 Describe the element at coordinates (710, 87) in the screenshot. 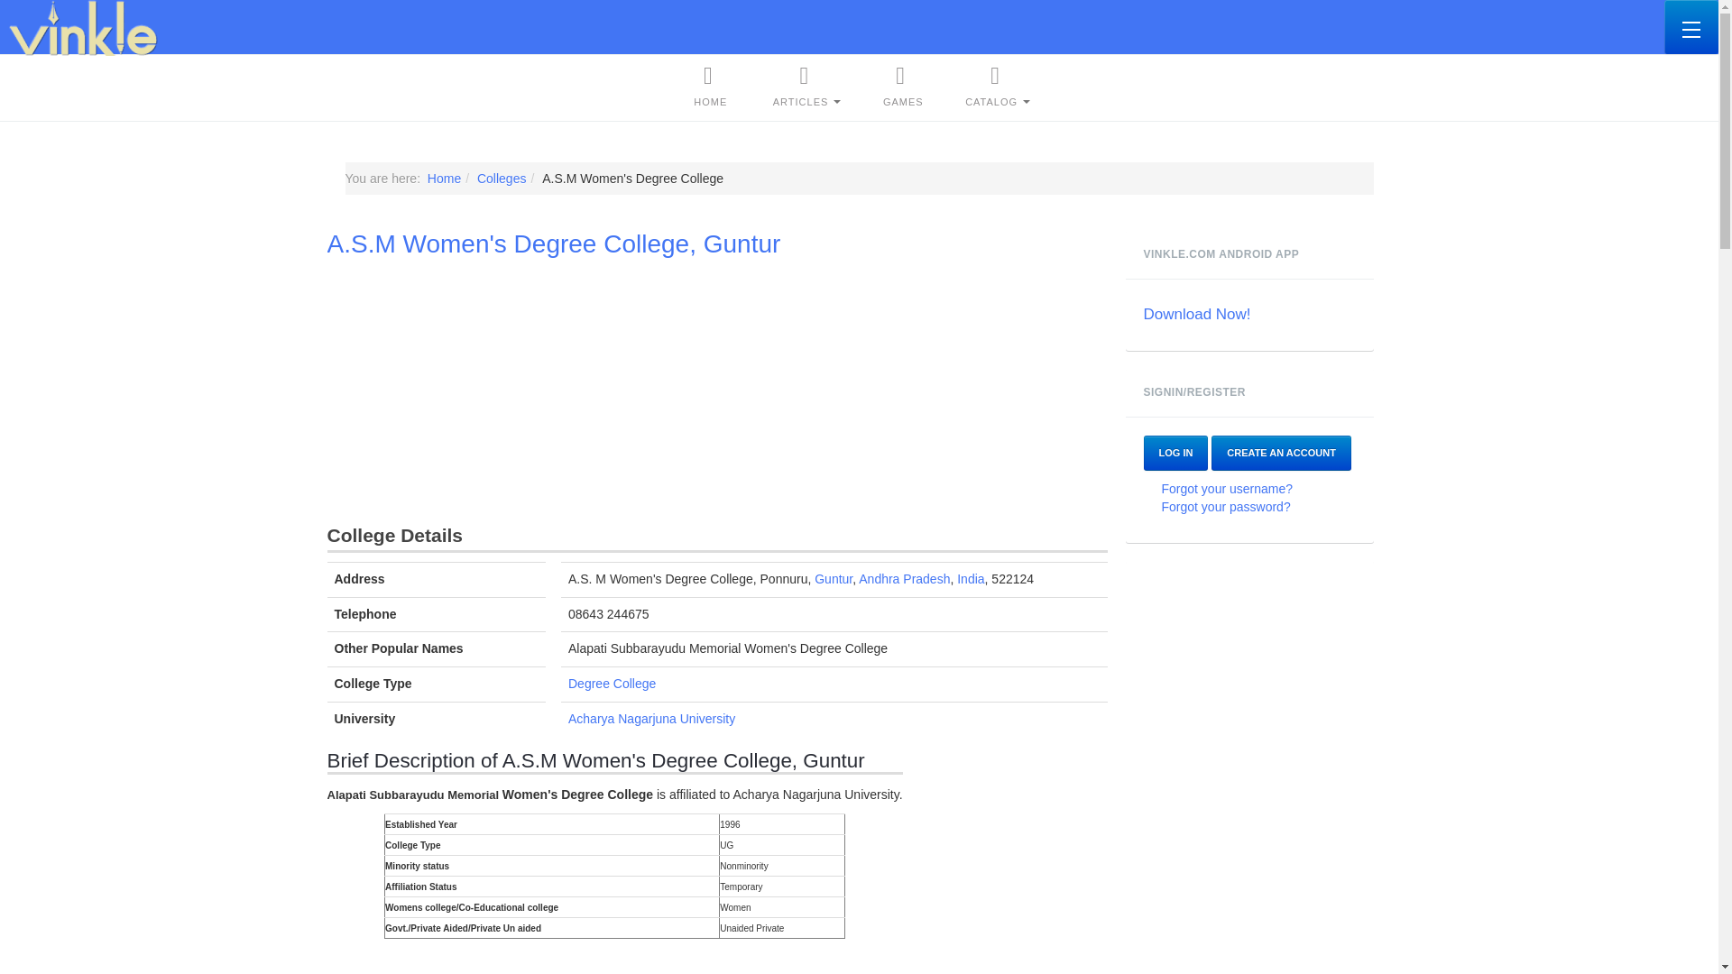

I see `HOME` at that location.